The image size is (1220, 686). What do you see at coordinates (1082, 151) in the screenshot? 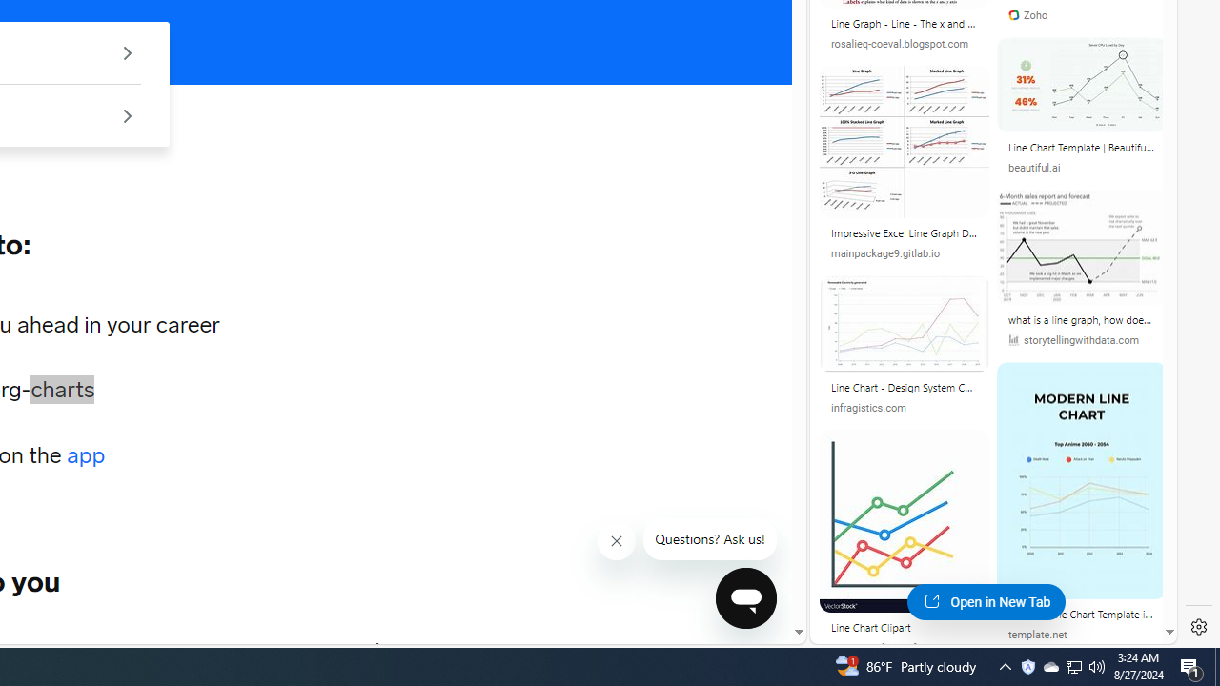
I see `Line Chart Template | Beautiful.ai` at bounding box center [1082, 151].